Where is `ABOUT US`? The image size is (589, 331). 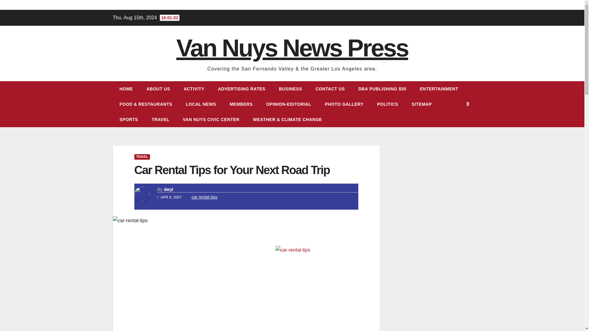 ABOUT US is located at coordinates (158, 89).